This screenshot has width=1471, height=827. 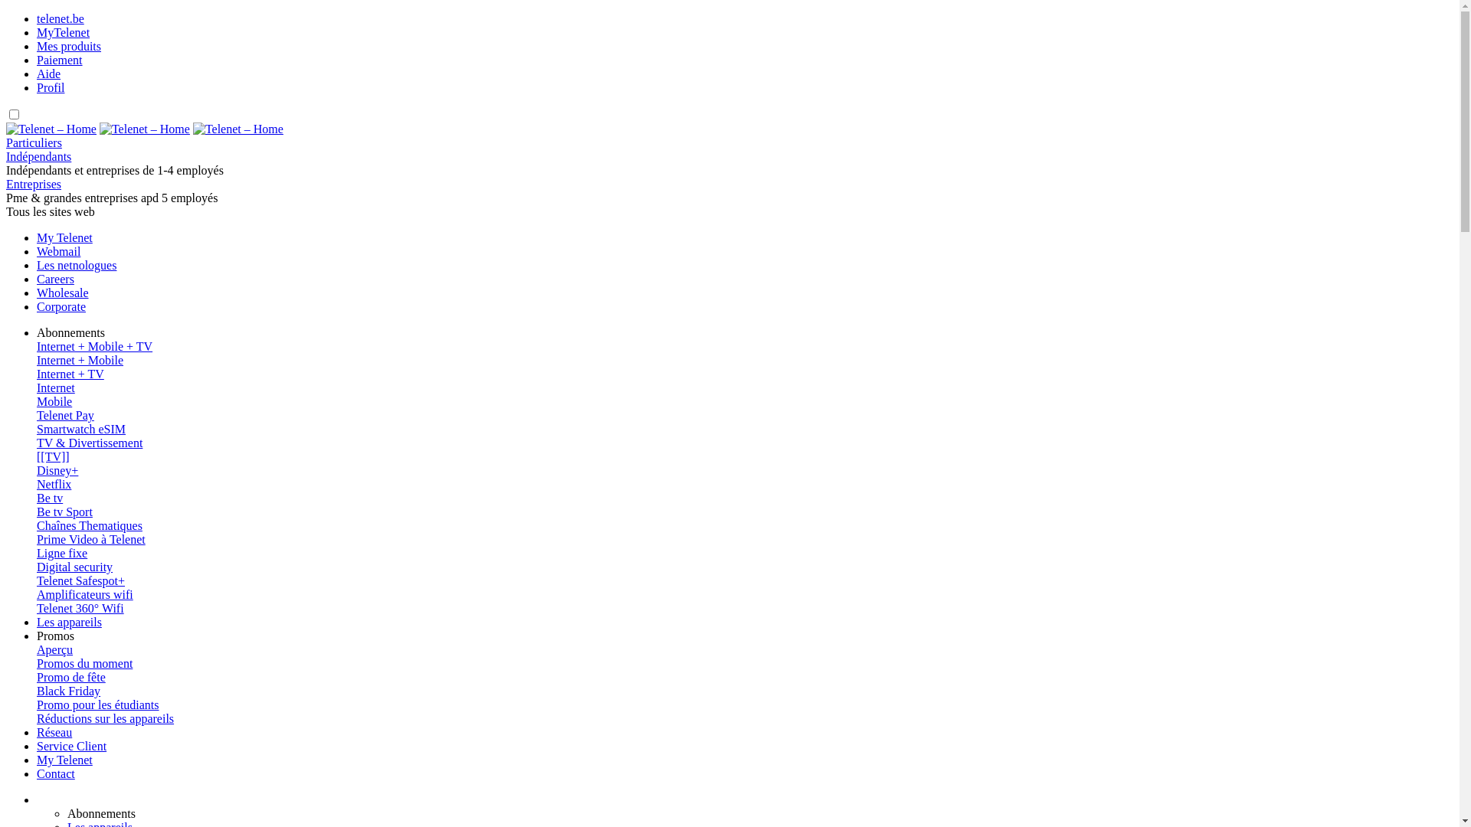 I want to click on Webmail, so click(x=58, y=251).